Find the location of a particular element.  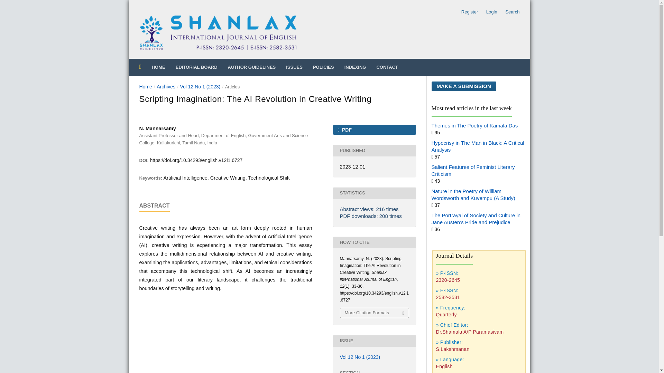

CONTACT is located at coordinates (387, 67).